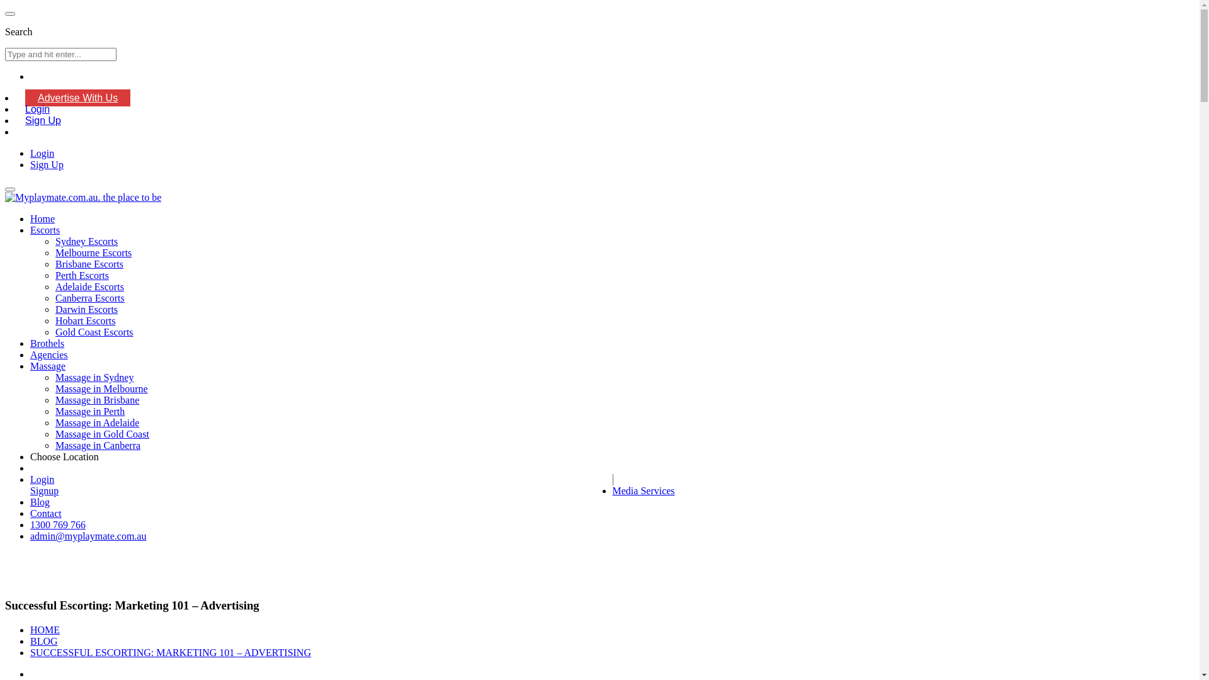 This screenshot has width=1209, height=680. I want to click on Darwin Escorts, so click(87, 310).